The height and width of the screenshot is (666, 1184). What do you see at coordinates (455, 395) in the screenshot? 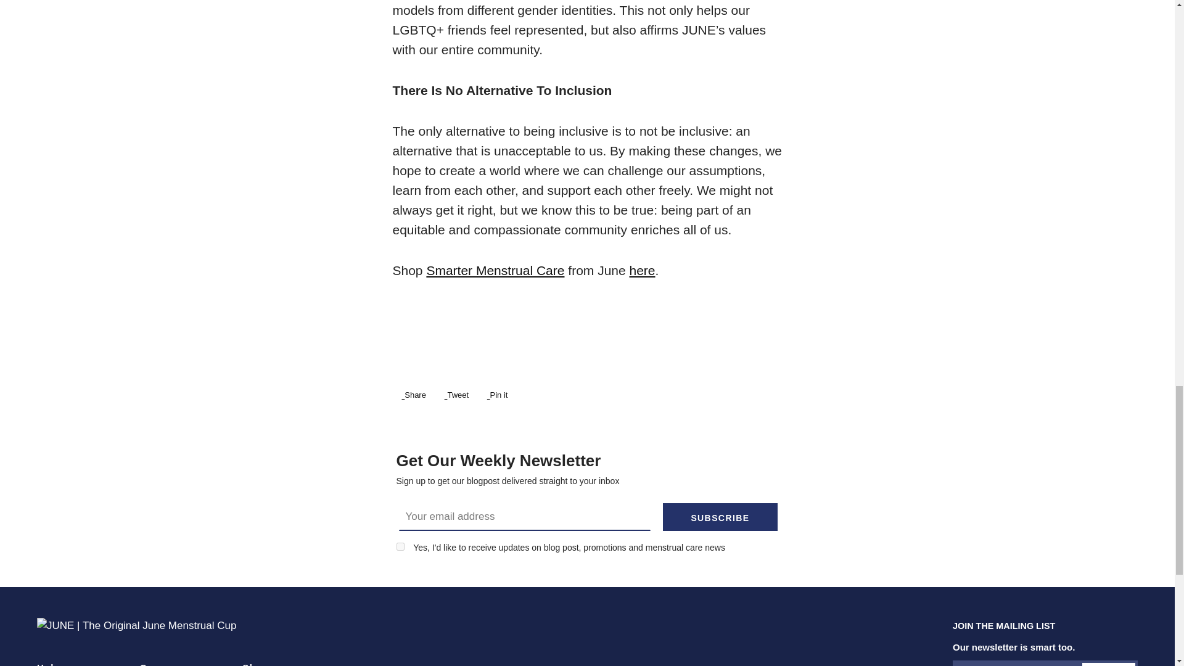
I see `on` at bounding box center [455, 395].